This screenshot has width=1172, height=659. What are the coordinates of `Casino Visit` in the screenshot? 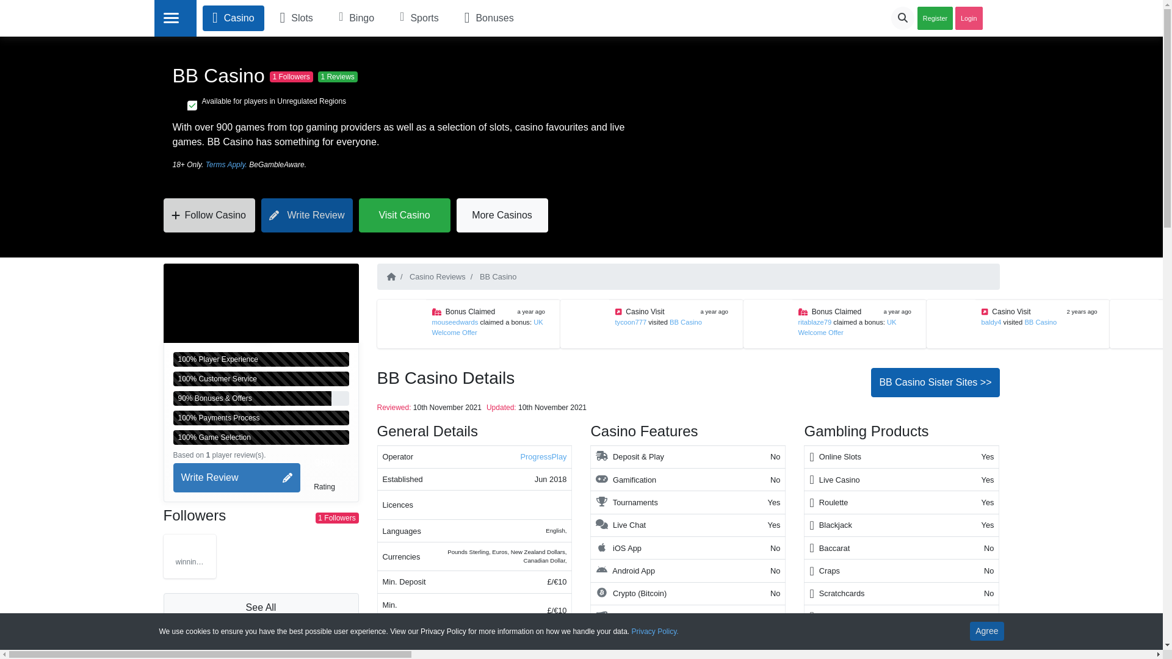 It's located at (1011, 312).